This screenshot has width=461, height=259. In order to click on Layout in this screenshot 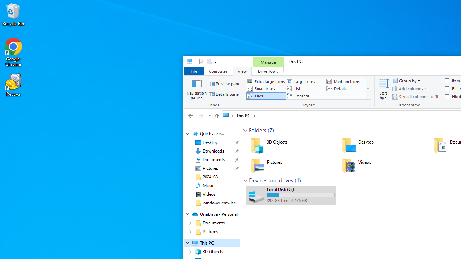, I will do `click(309, 92)`.